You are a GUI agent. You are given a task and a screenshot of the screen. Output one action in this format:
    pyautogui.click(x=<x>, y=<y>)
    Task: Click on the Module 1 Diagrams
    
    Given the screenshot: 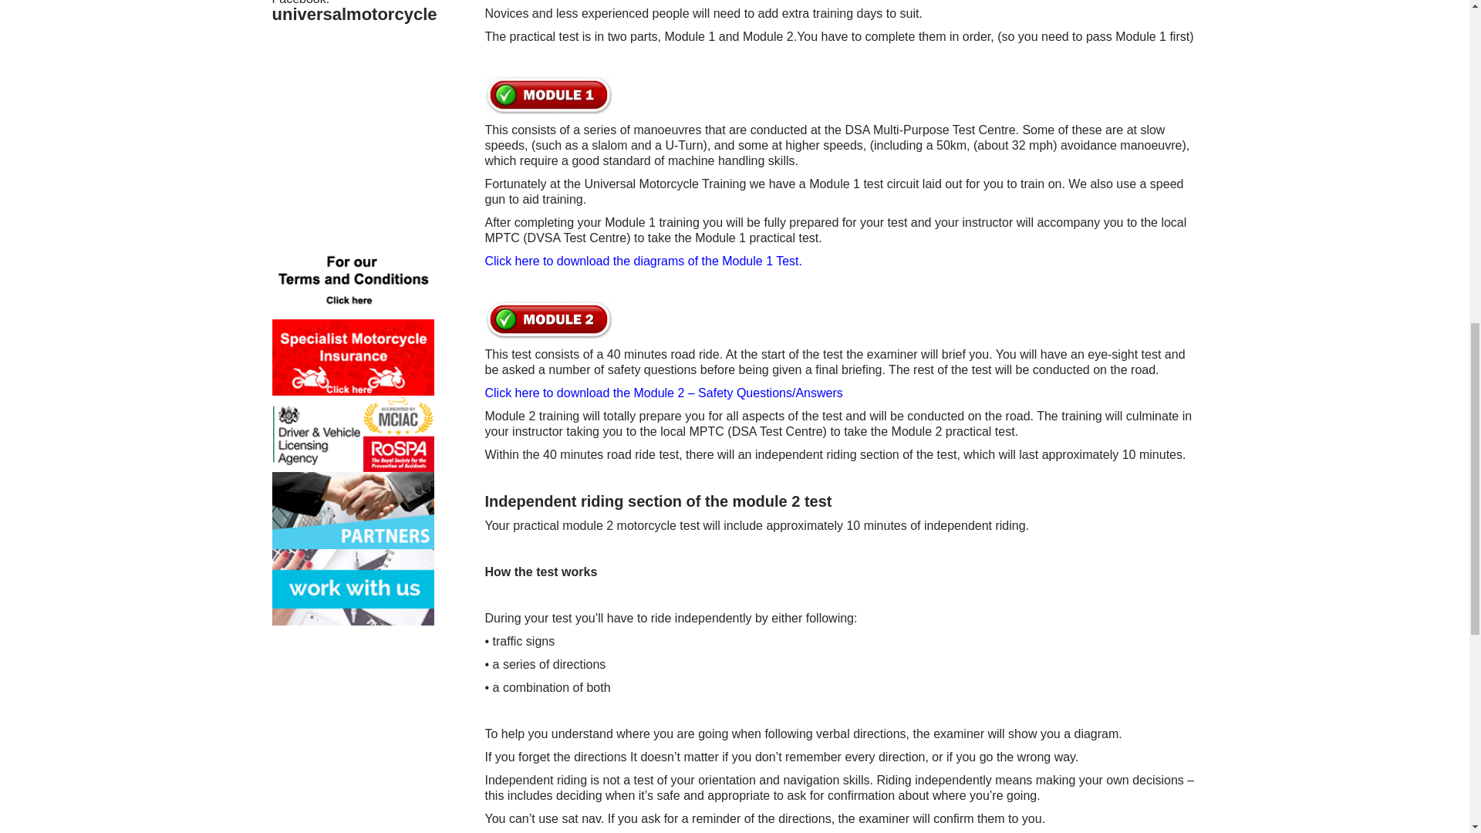 What is the action you would take?
    pyautogui.click(x=643, y=261)
    